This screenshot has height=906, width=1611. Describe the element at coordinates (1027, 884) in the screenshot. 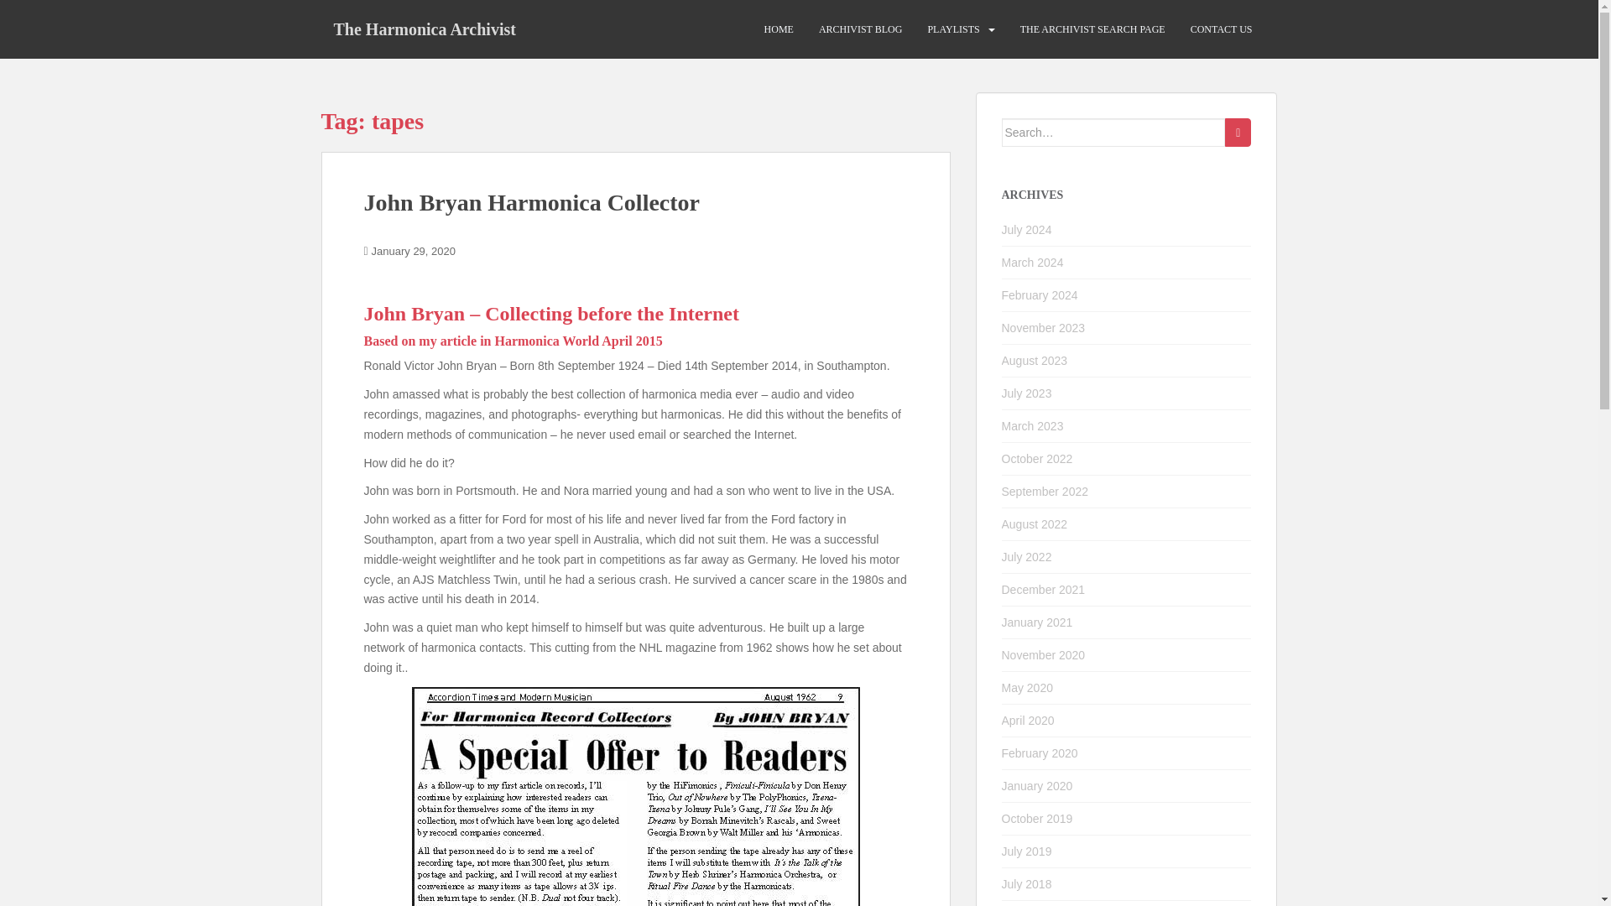

I see `July 2018` at that location.